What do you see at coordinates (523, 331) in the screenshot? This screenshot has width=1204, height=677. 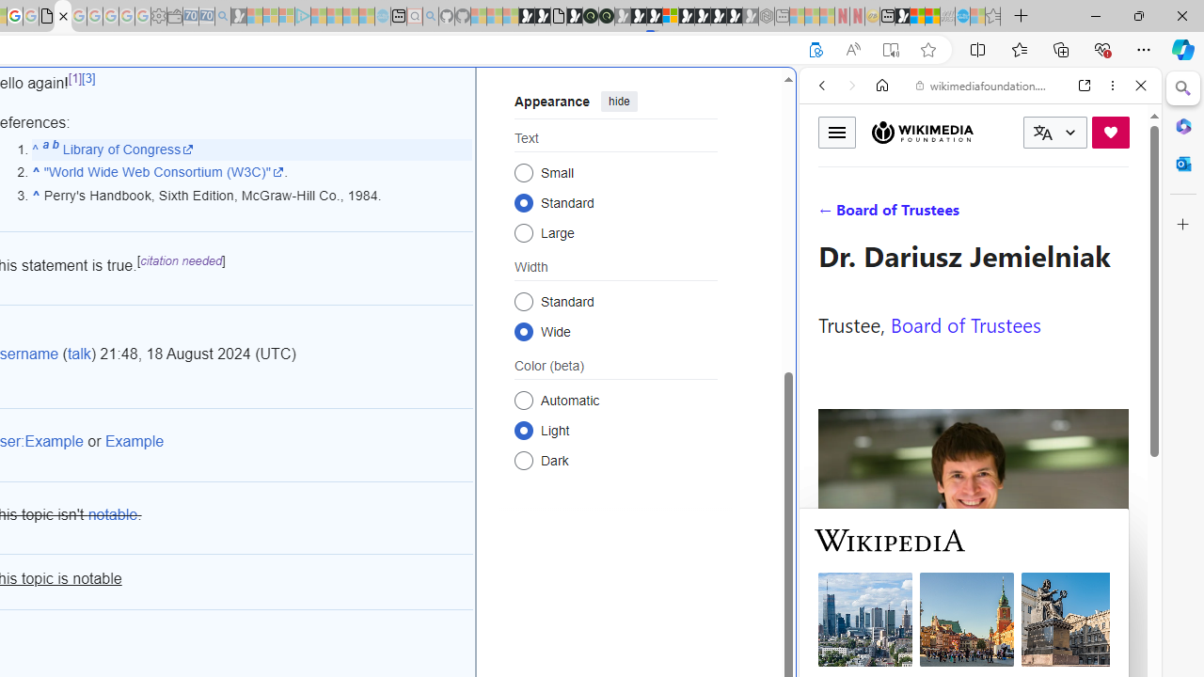 I see `Wide` at bounding box center [523, 331].